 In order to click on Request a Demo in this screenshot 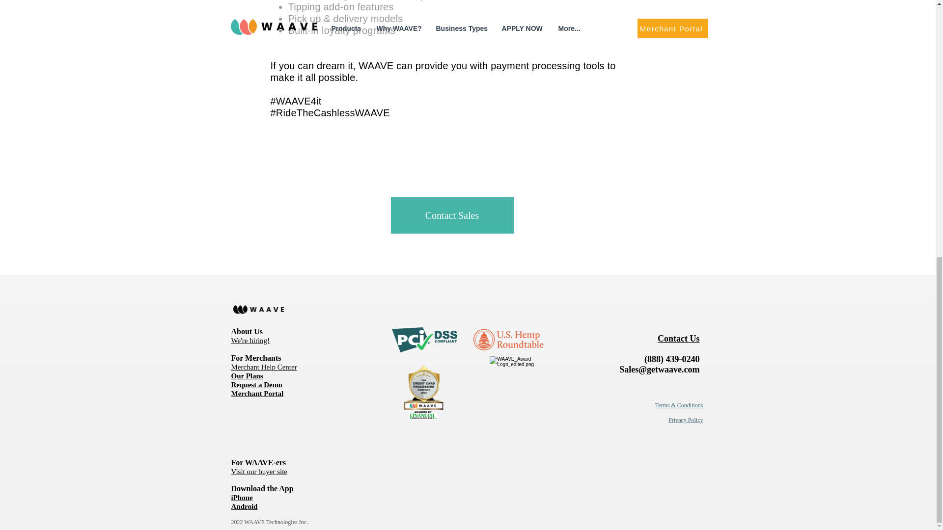, I will do `click(256, 384)`.